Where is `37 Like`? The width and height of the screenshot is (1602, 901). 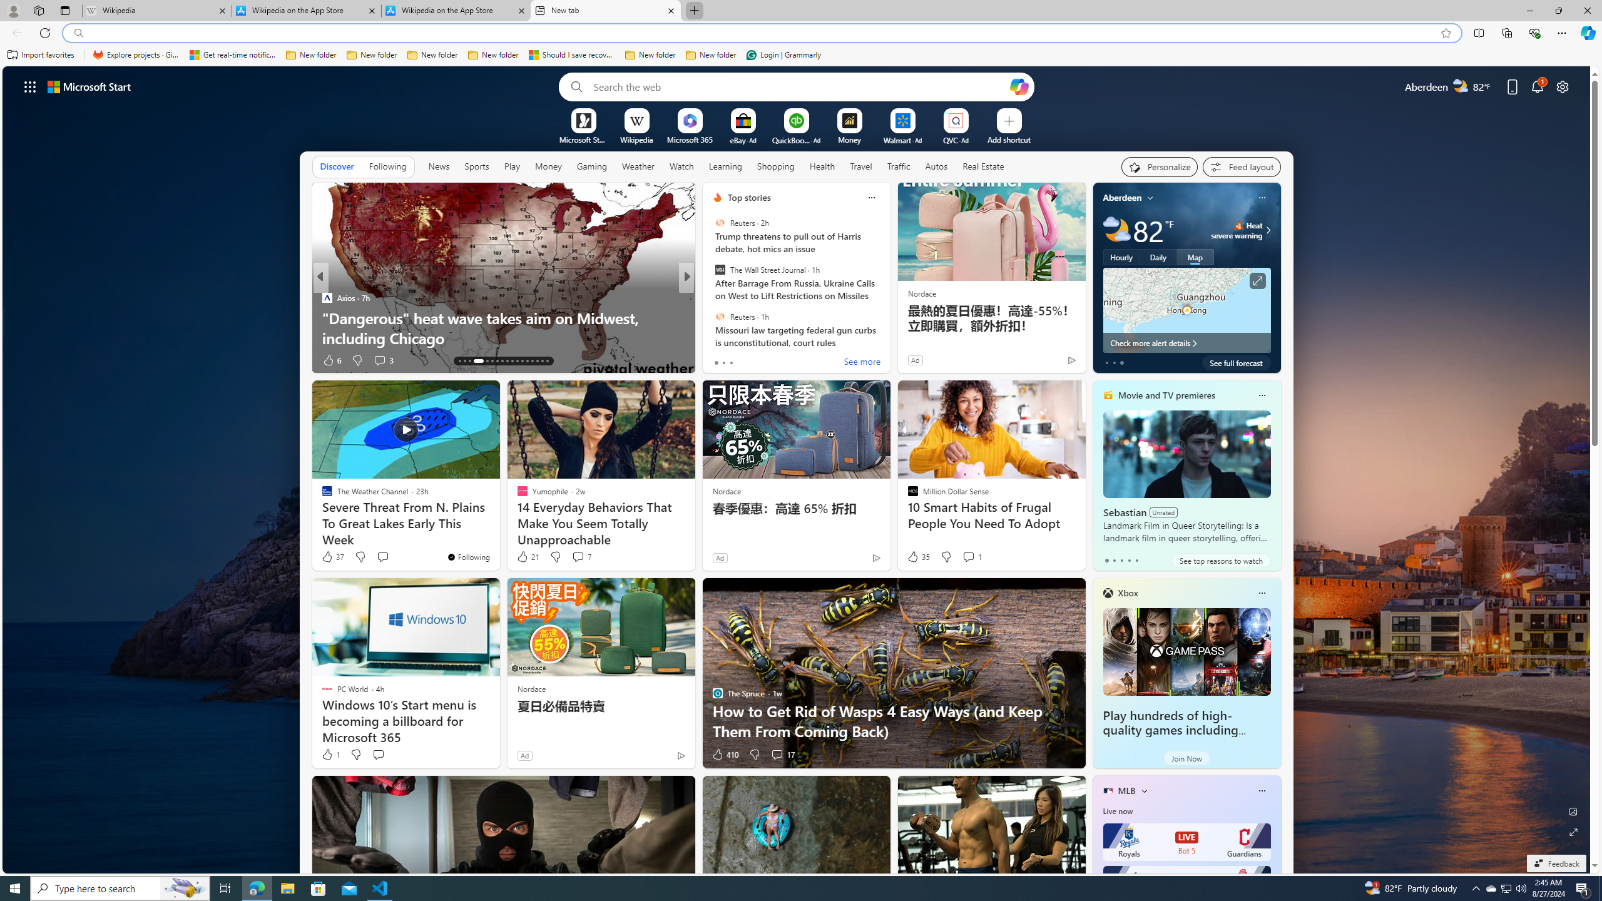
37 Like is located at coordinates (332, 557).